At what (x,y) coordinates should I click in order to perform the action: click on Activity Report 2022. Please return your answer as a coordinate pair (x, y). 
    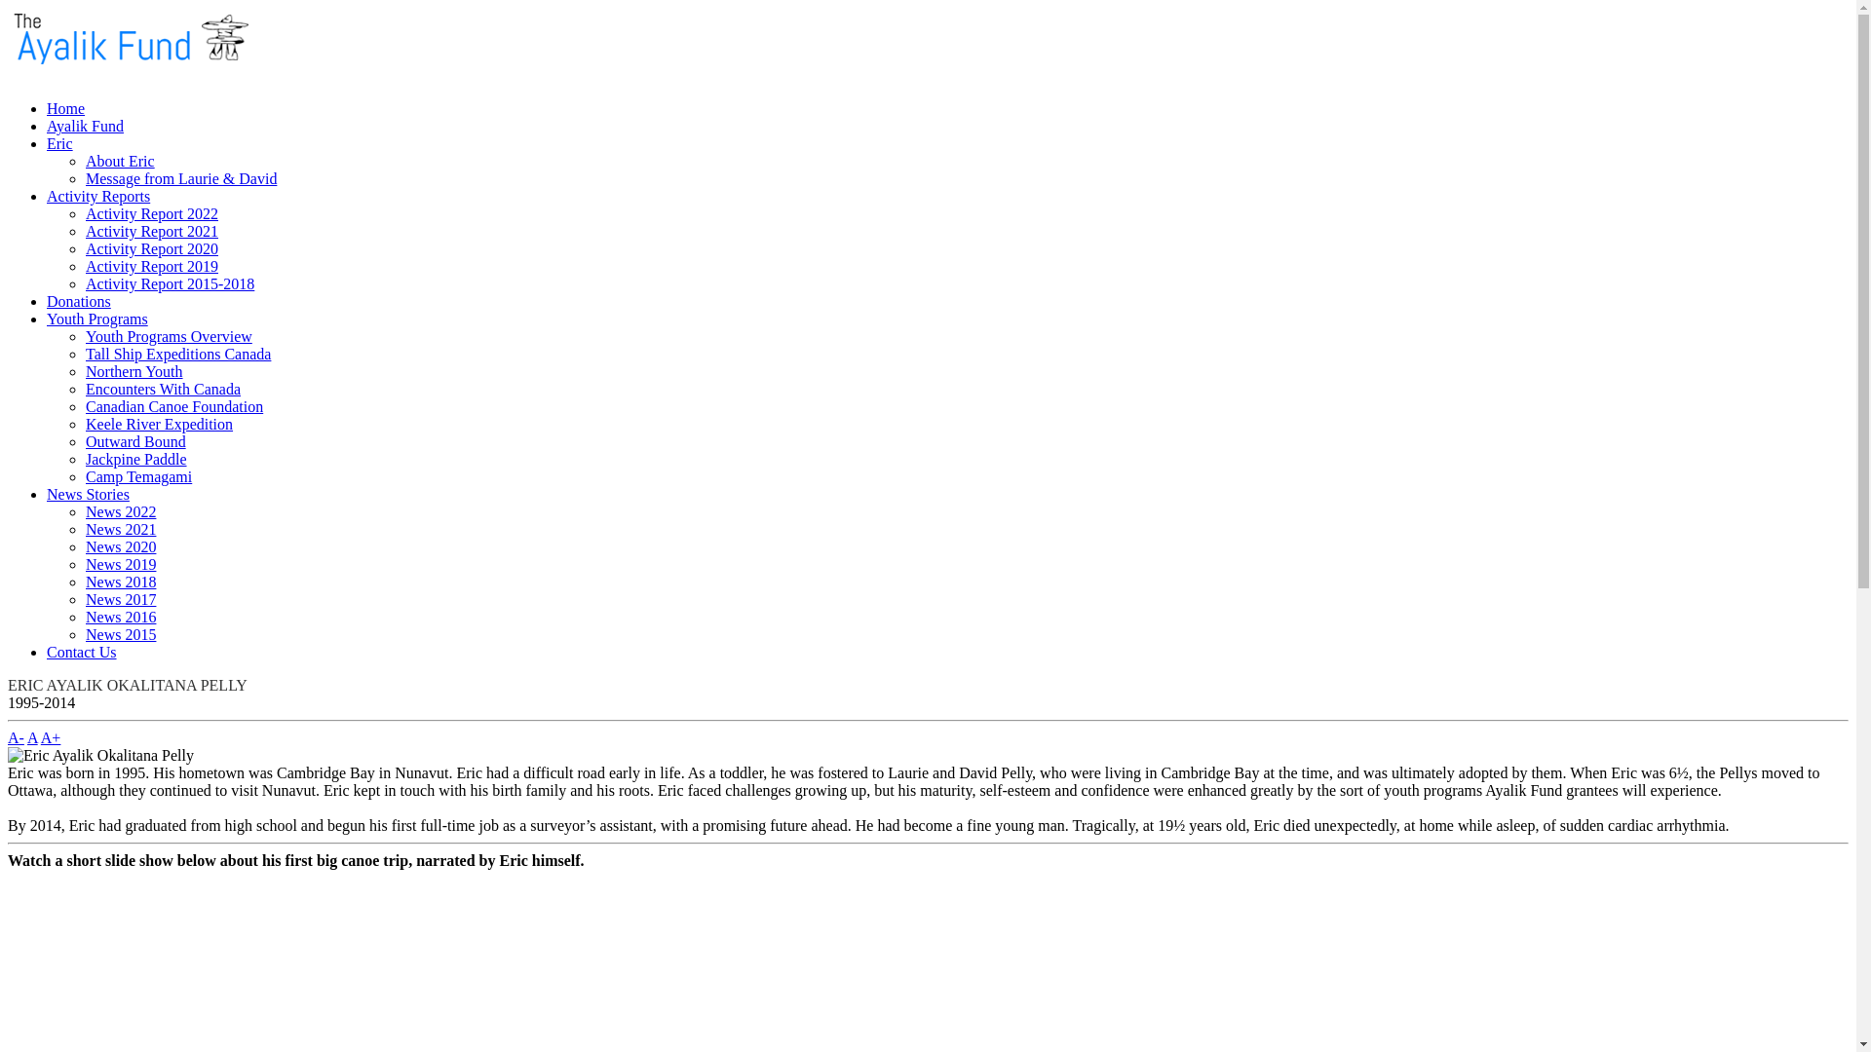
    Looking at the image, I should click on (152, 214).